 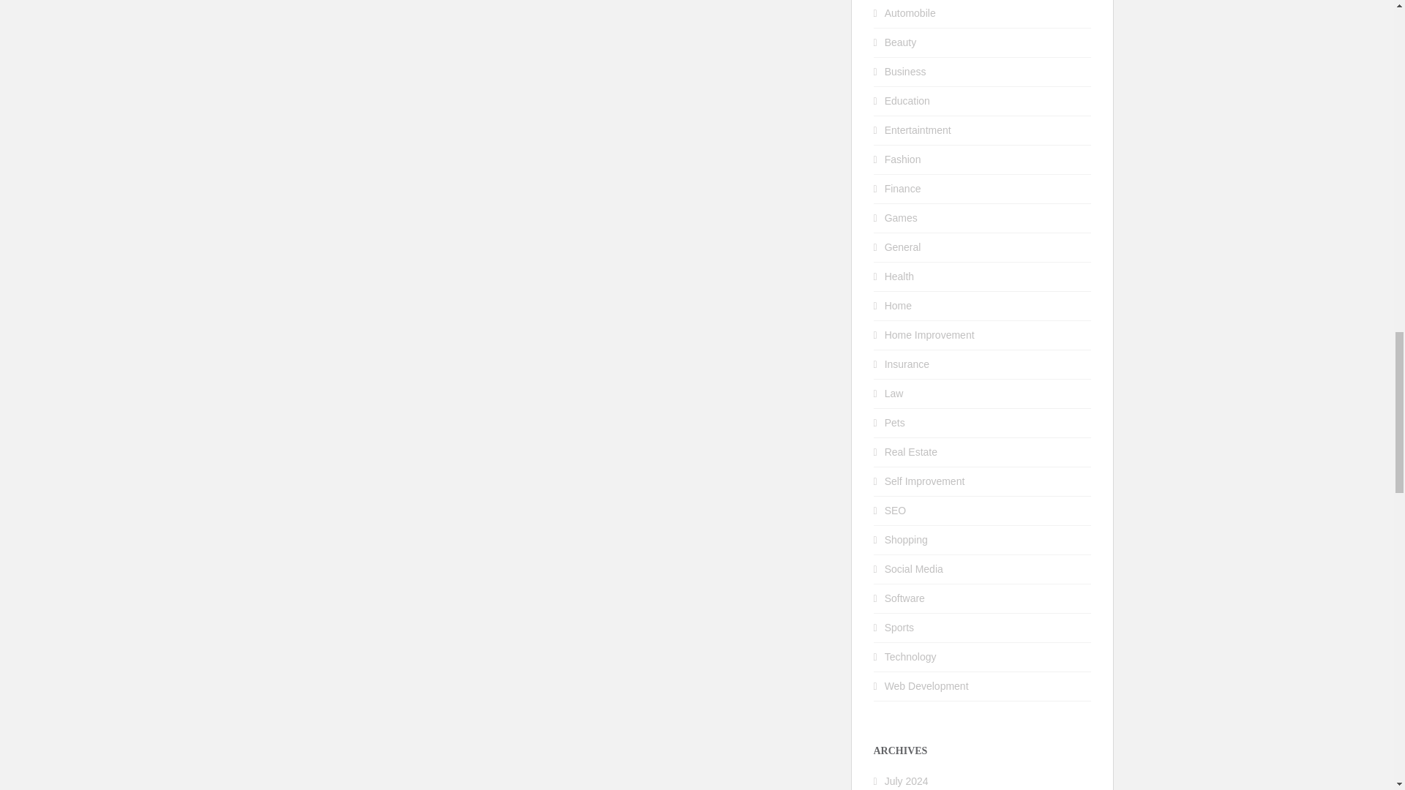 I want to click on Business, so click(x=905, y=71).